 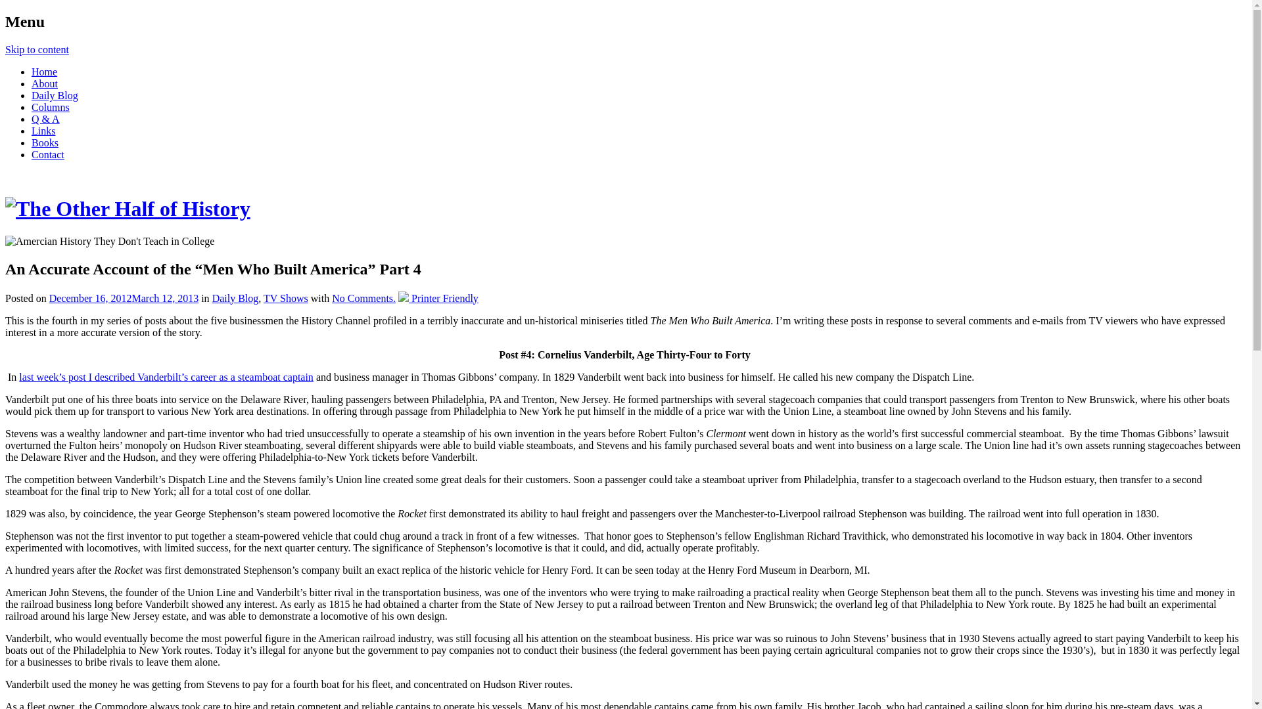 I want to click on Daily Blog, so click(x=55, y=96).